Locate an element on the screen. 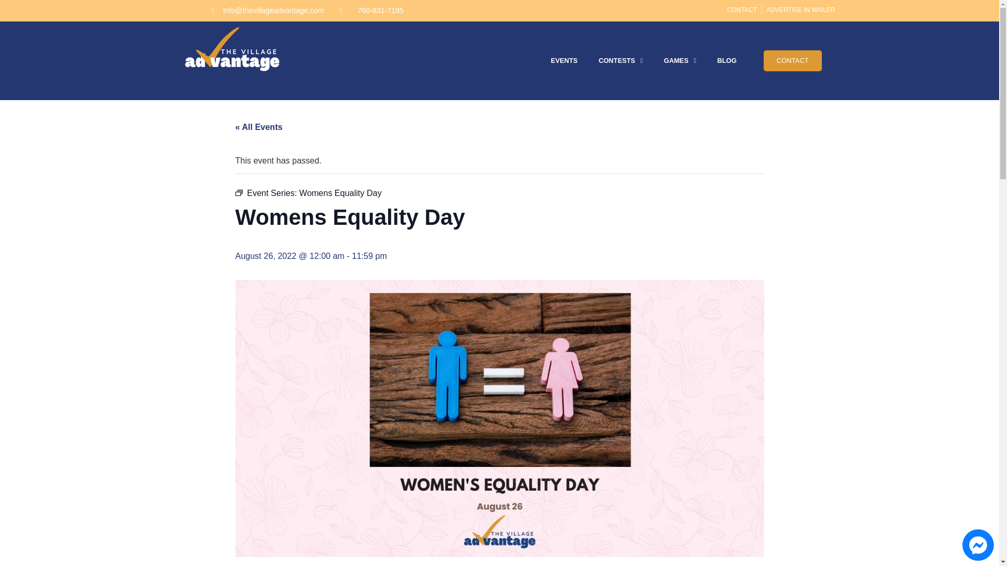 This screenshot has width=1007, height=566. CONTESTS is located at coordinates (620, 61).